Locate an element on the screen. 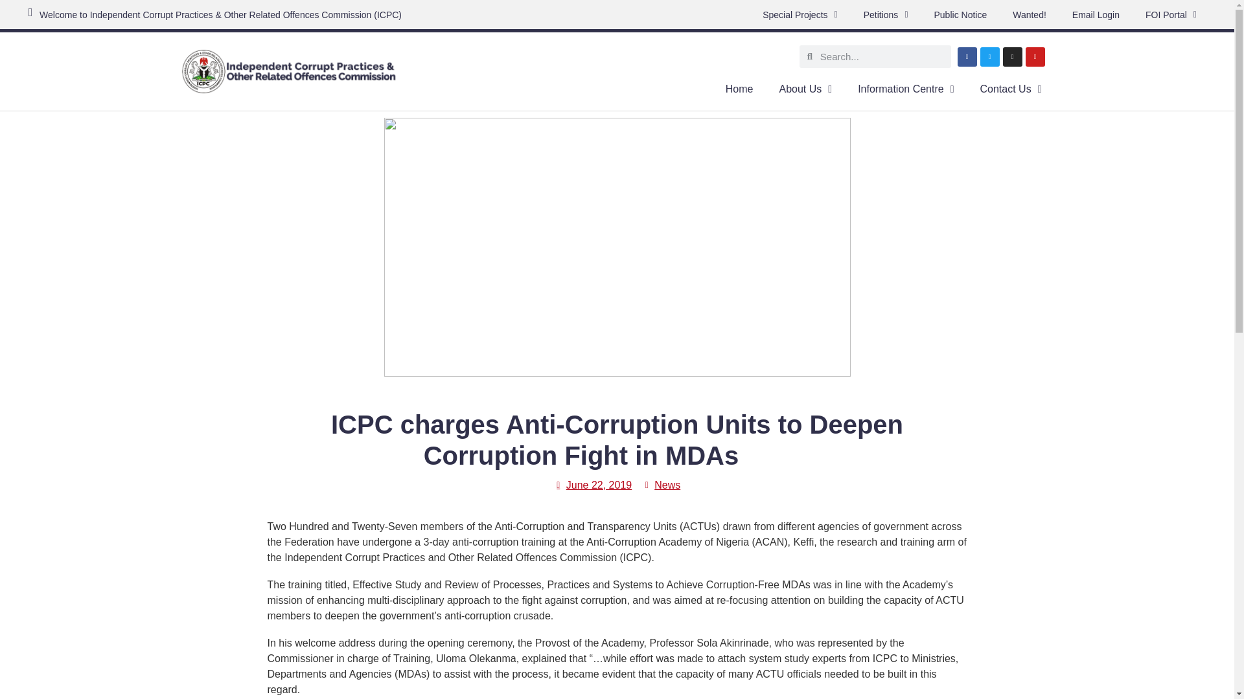 Image resolution: width=1244 pixels, height=699 pixels. Public Notice is located at coordinates (960, 14).